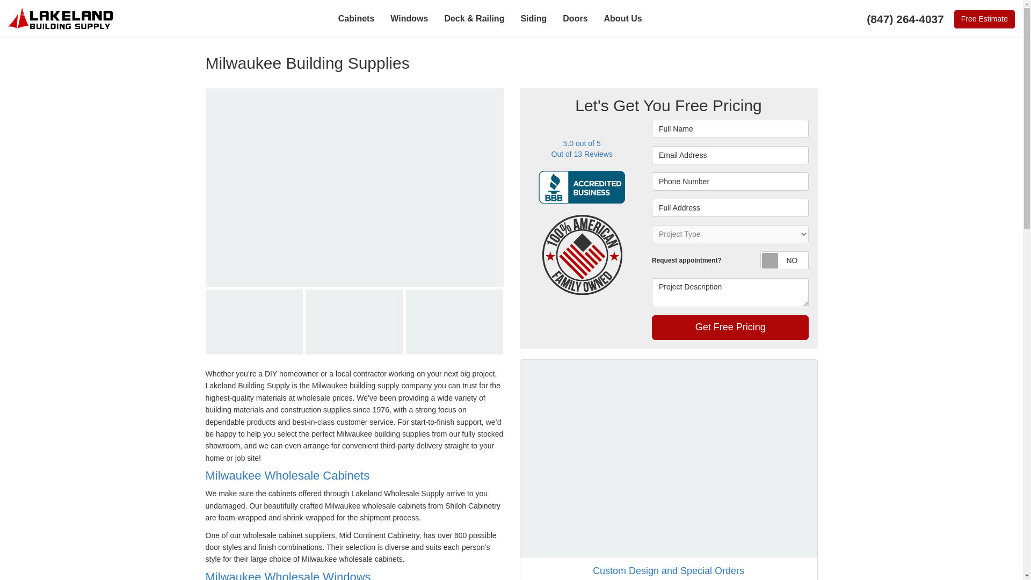  I want to click on About Us, so click(623, 19).